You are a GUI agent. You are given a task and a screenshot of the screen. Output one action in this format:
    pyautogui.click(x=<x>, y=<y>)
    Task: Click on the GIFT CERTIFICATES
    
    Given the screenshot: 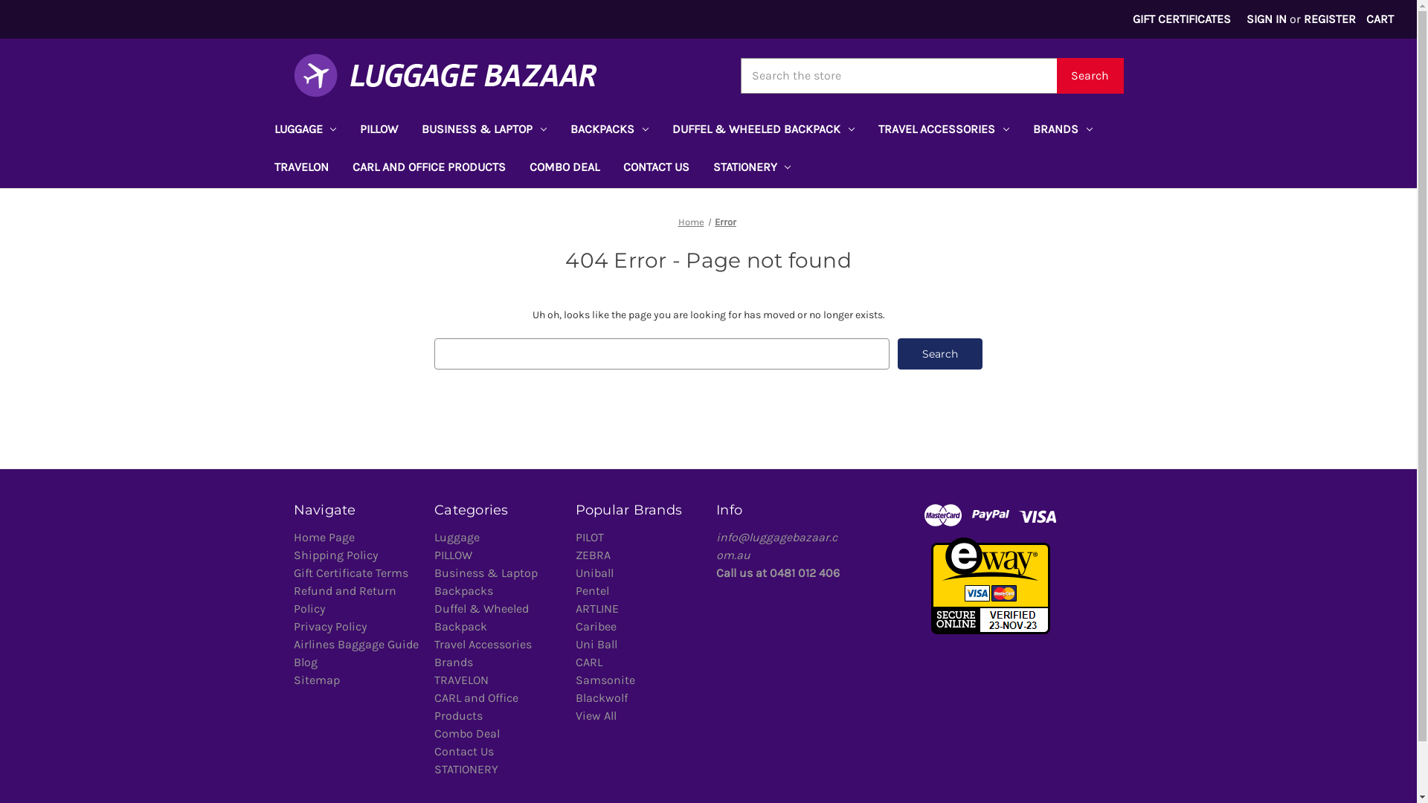 What is the action you would take?
    pyautogui.click(x=1183, y=19)
    